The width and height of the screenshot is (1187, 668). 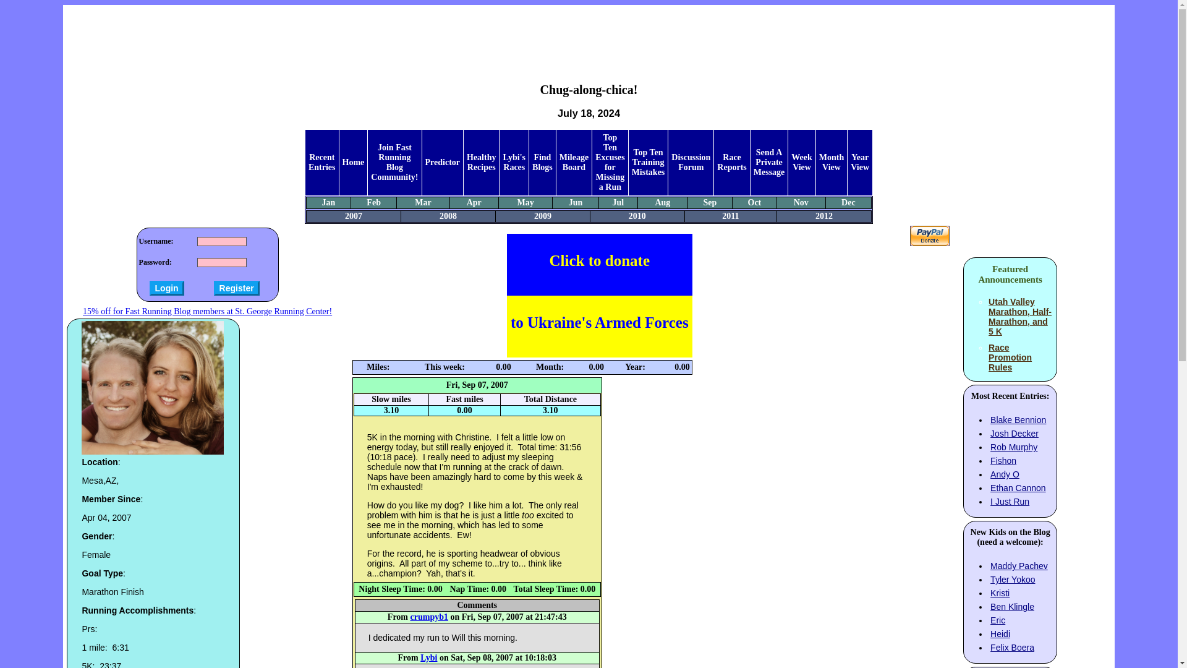 What do you see at coordinates (524, 202) in the screenshot?
I see `May` at bounding box center [524, 202].